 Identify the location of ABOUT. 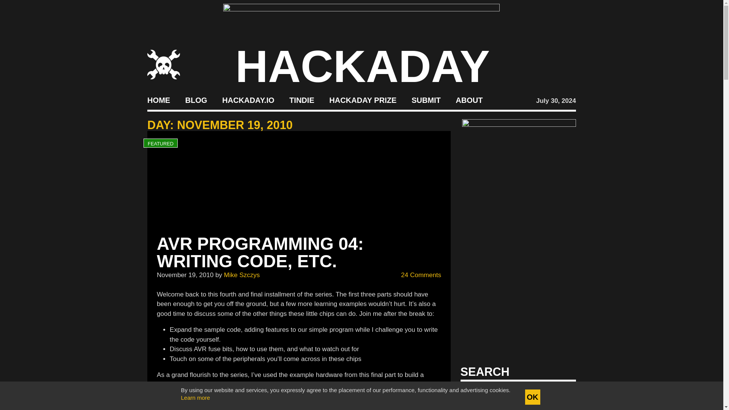
(469, 100).